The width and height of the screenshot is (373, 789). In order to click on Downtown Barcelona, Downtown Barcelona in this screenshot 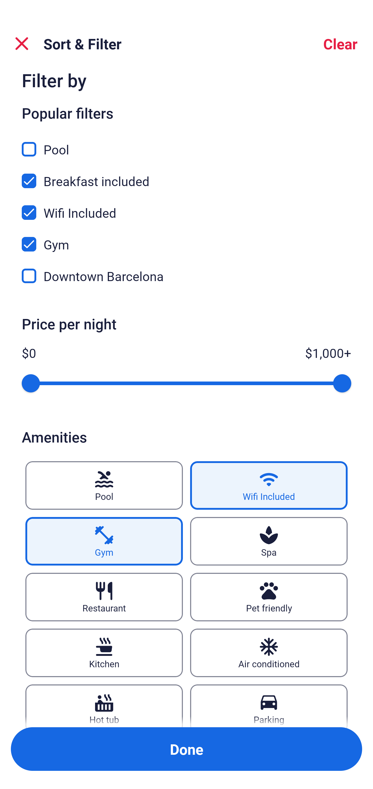, I will do `click(187, 276)`.